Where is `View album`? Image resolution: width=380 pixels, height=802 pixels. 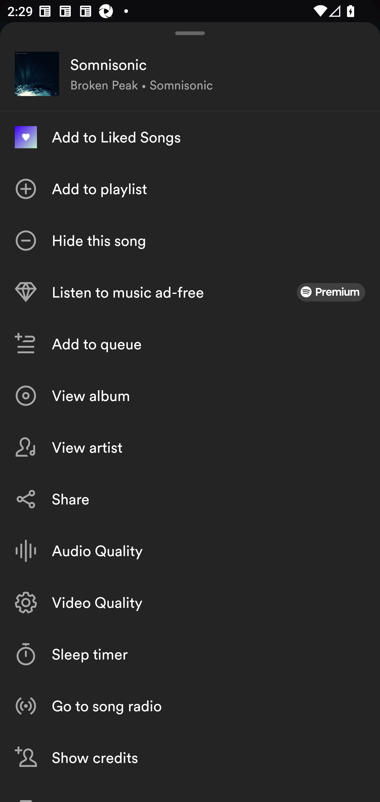
View album is located at coordinates (190, 396).